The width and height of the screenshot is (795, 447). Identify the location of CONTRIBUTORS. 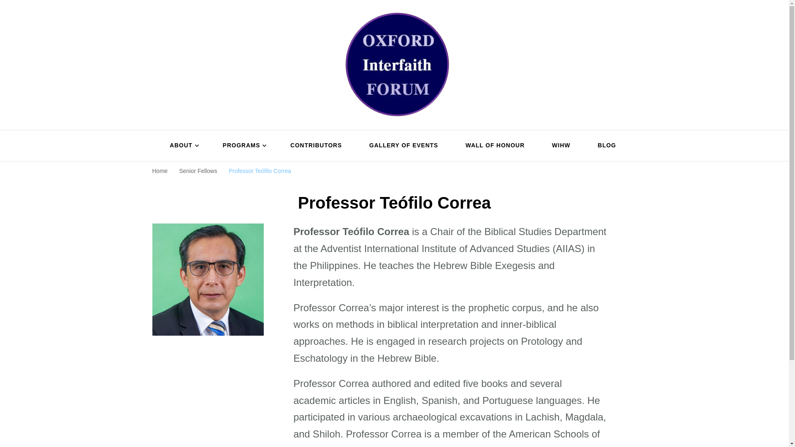
(316, 146).